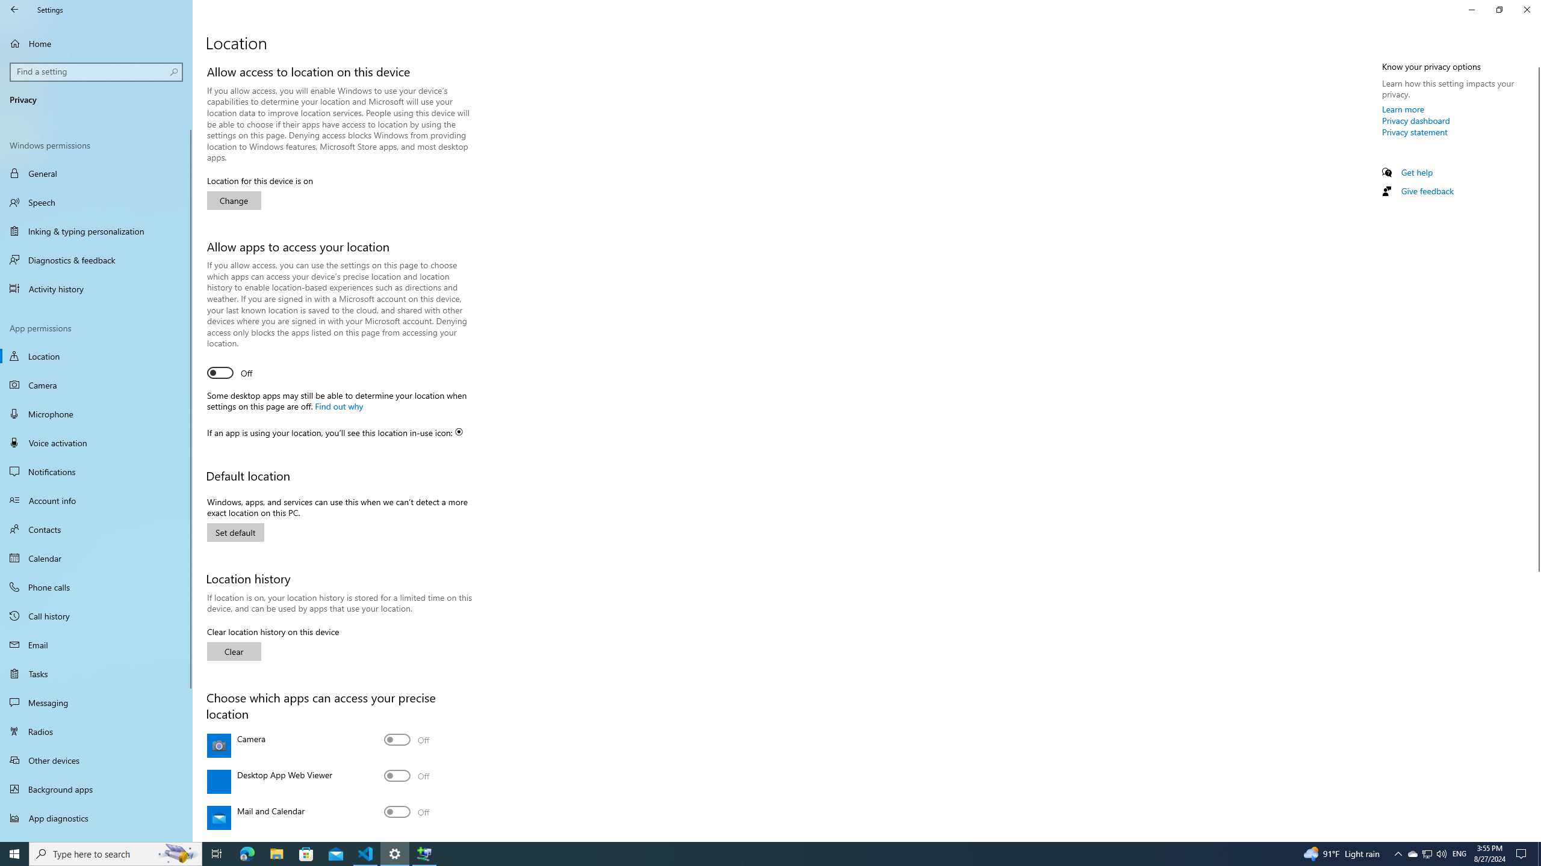  I want to click on Find out why, so click(338, 405).